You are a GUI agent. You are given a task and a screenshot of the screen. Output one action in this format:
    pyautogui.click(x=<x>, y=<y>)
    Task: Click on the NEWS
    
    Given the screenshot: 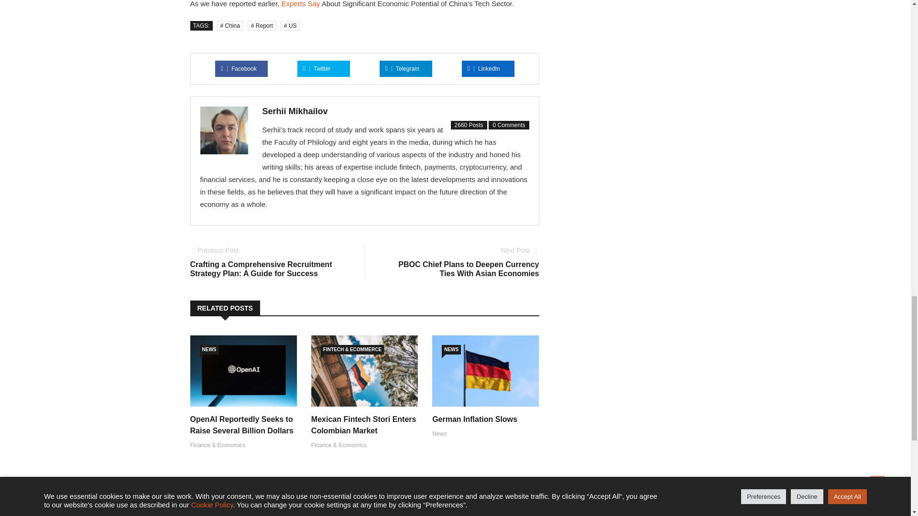 What is the action you would take?
    pyautogui.click(x=209, y=350)
    